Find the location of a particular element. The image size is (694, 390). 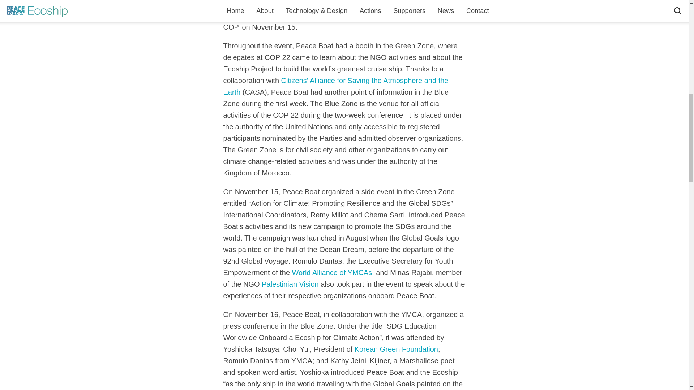

Korean Green Foundation is located at coordinates (396, 349).